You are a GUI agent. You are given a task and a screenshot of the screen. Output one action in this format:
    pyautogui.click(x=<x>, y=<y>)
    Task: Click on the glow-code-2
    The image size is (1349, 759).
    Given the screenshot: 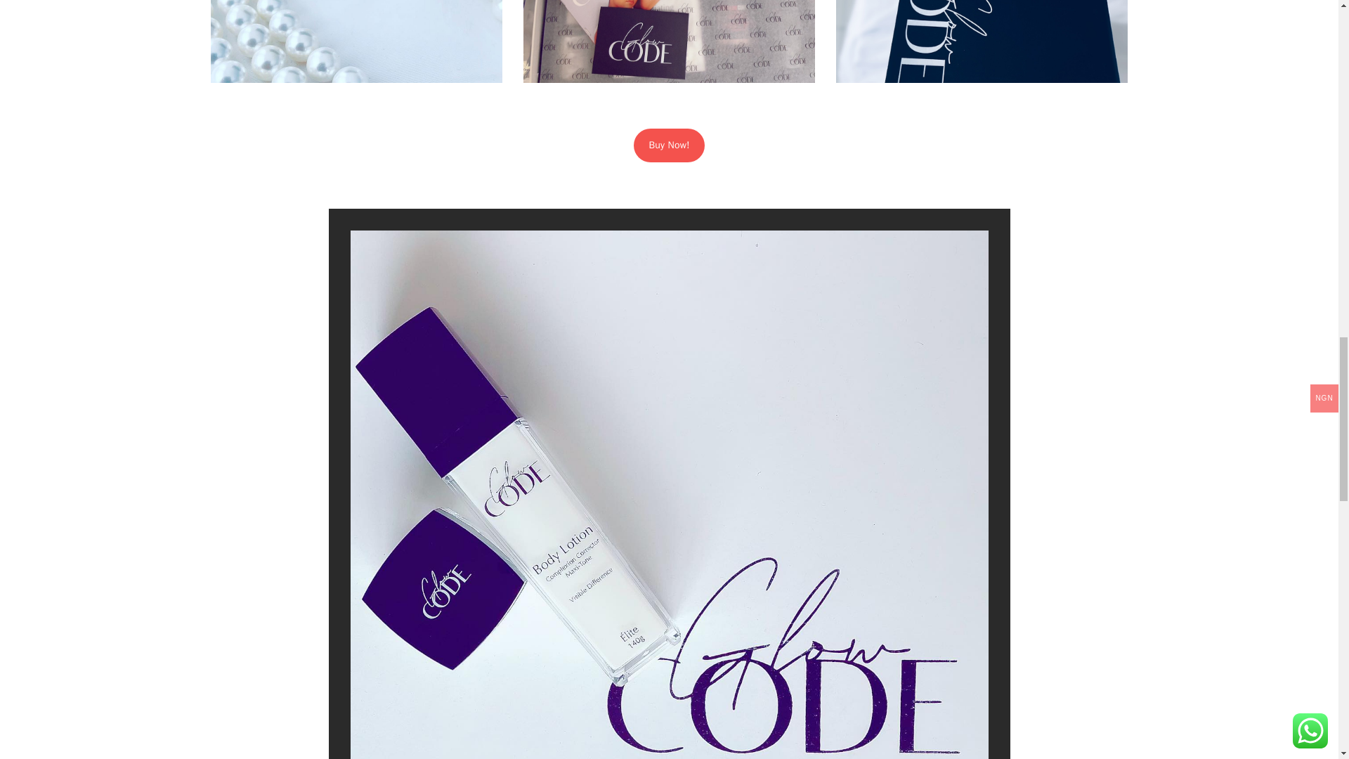 What is the action you would take?
    pyautogui.click(x=982, y=41)
    